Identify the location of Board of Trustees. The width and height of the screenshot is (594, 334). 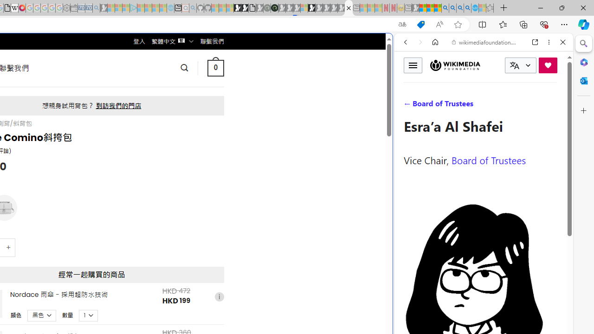
(489, 160).